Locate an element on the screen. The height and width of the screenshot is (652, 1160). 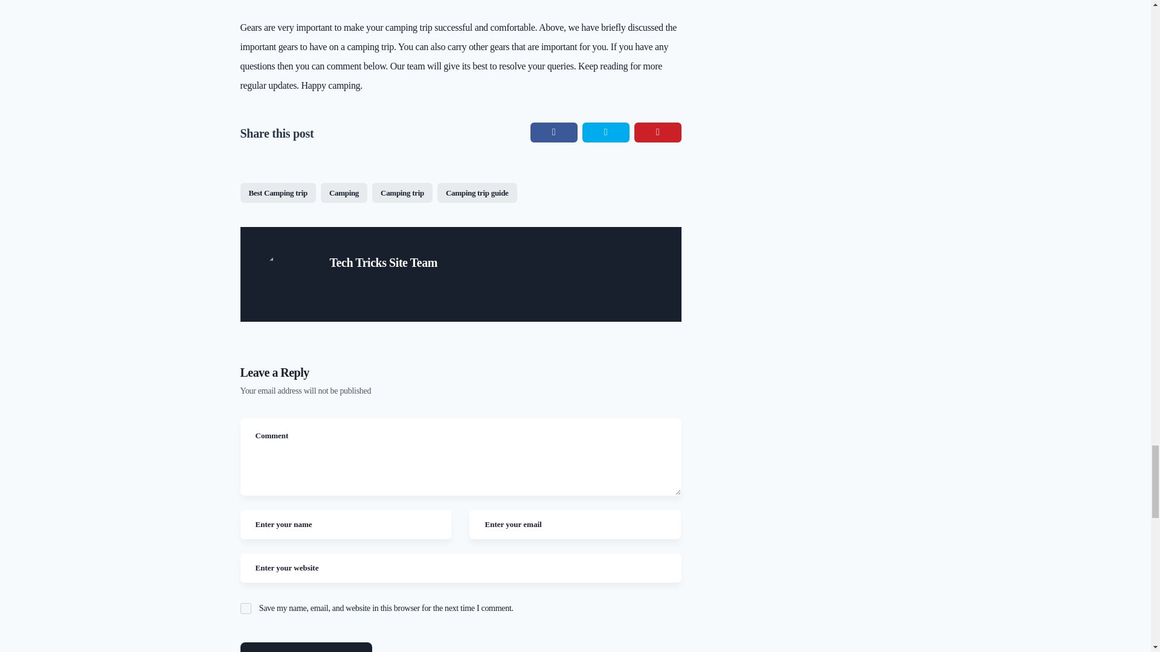
yes is located at coordinates (245, 607).